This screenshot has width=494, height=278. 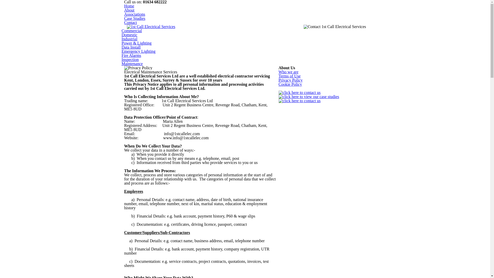 I want to click on Domestic, so click(x=129, y=35).